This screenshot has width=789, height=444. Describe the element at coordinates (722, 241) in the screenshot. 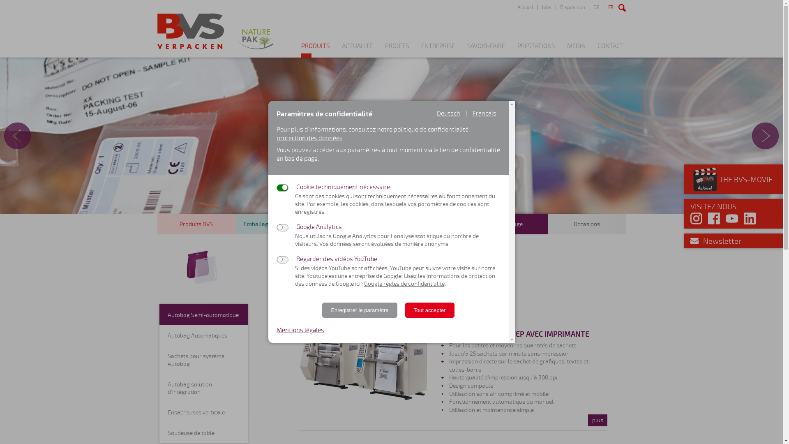

I see `Newsletter` at that location.